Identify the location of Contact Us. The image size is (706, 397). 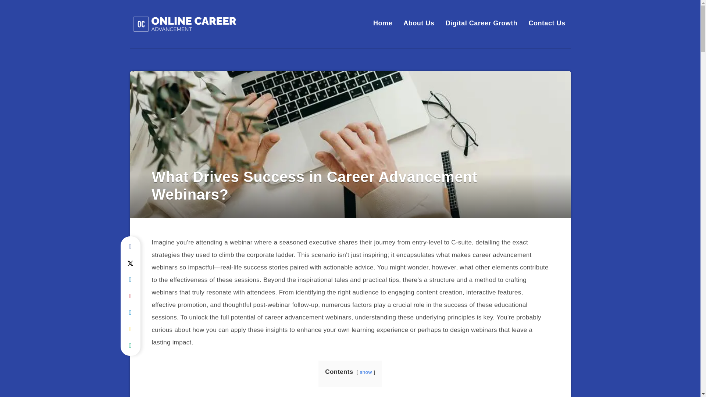
(546, 23).